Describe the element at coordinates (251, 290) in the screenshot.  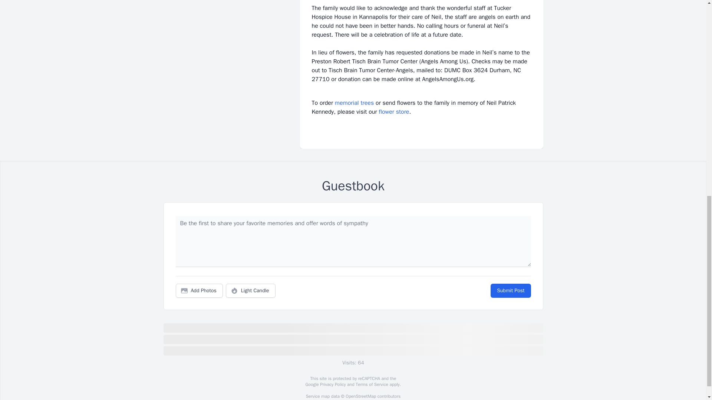
I see `Light Candle` at that location.